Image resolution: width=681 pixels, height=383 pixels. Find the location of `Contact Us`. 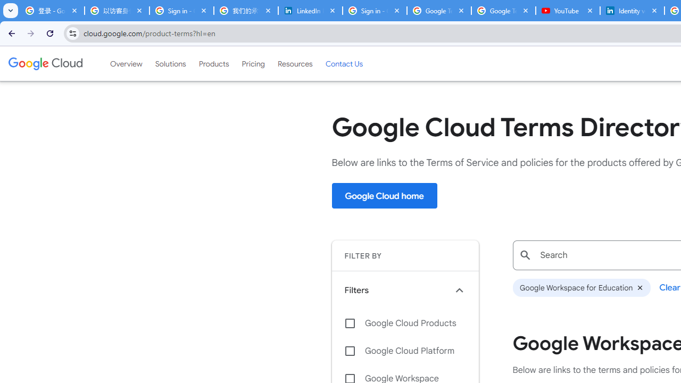

Contact Us is located at coordinates (344, 63).